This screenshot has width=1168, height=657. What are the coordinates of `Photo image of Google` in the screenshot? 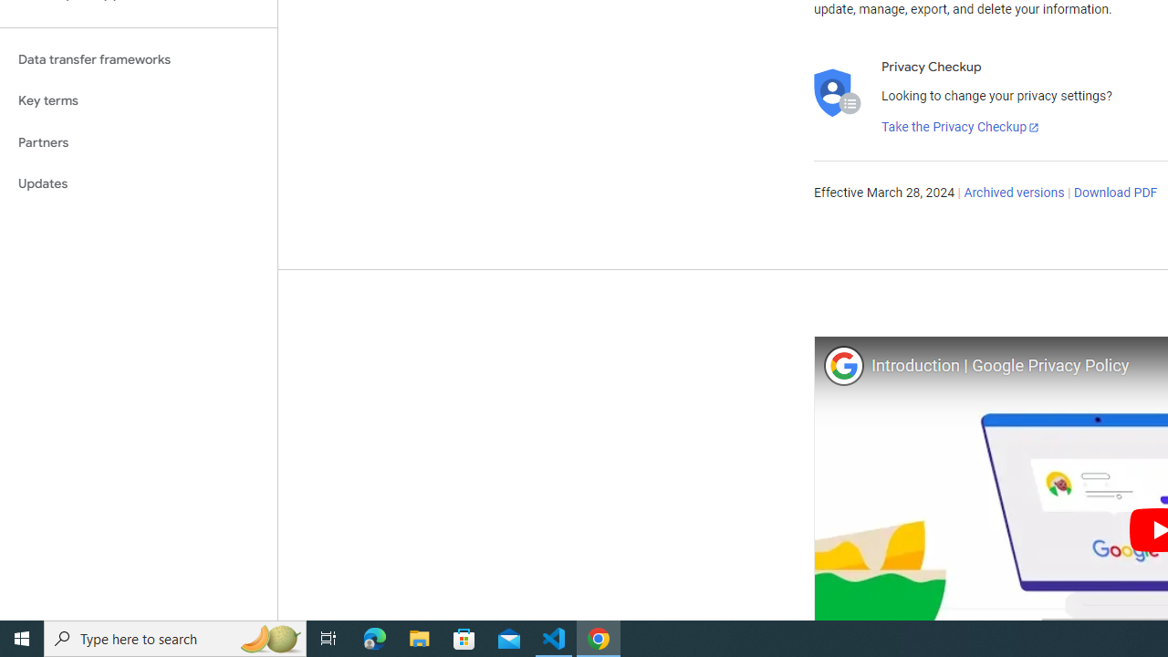 It's located at (843, 365).